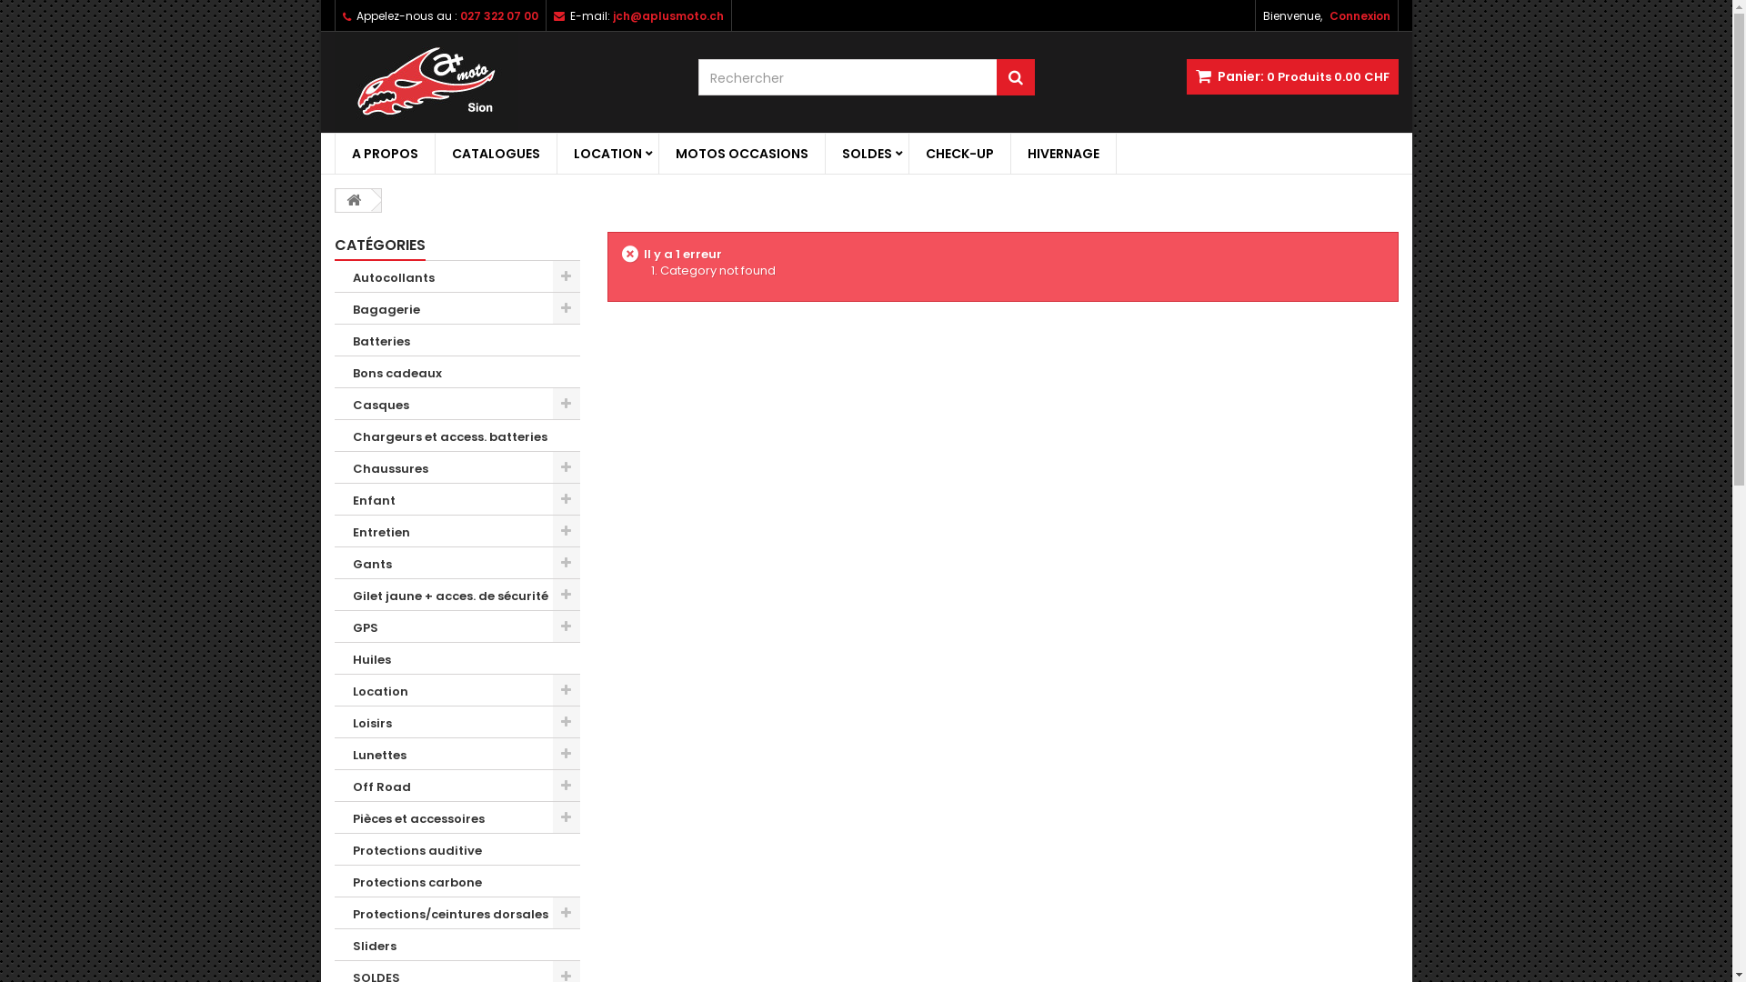 The height and width of the screenshot is (982, 1746). Describe the element at coordinates (457, 849) in the screenshot. I see `Protections auditive` at that location.